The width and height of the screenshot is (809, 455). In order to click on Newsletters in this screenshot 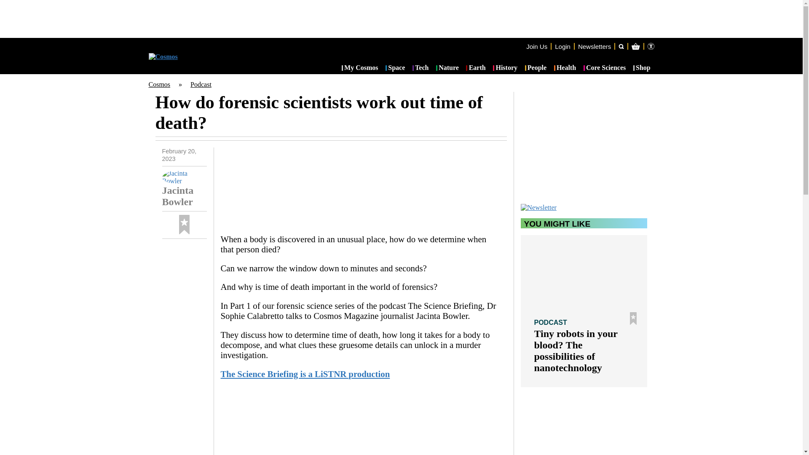, I will do `click(594, 46)`.